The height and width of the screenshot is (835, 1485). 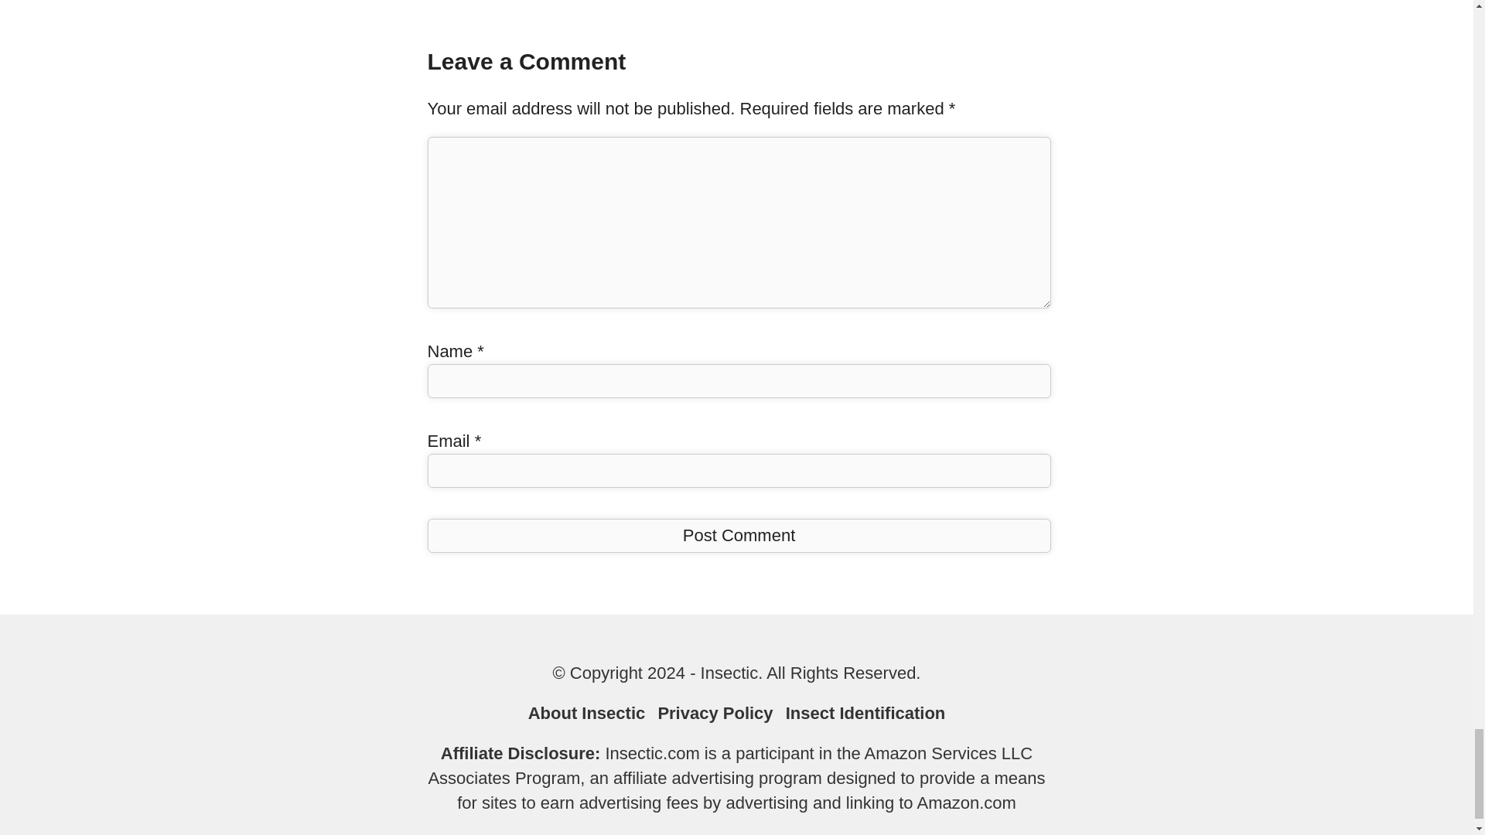 I want to click on Privacy Policy, so click(x=715, y=713).